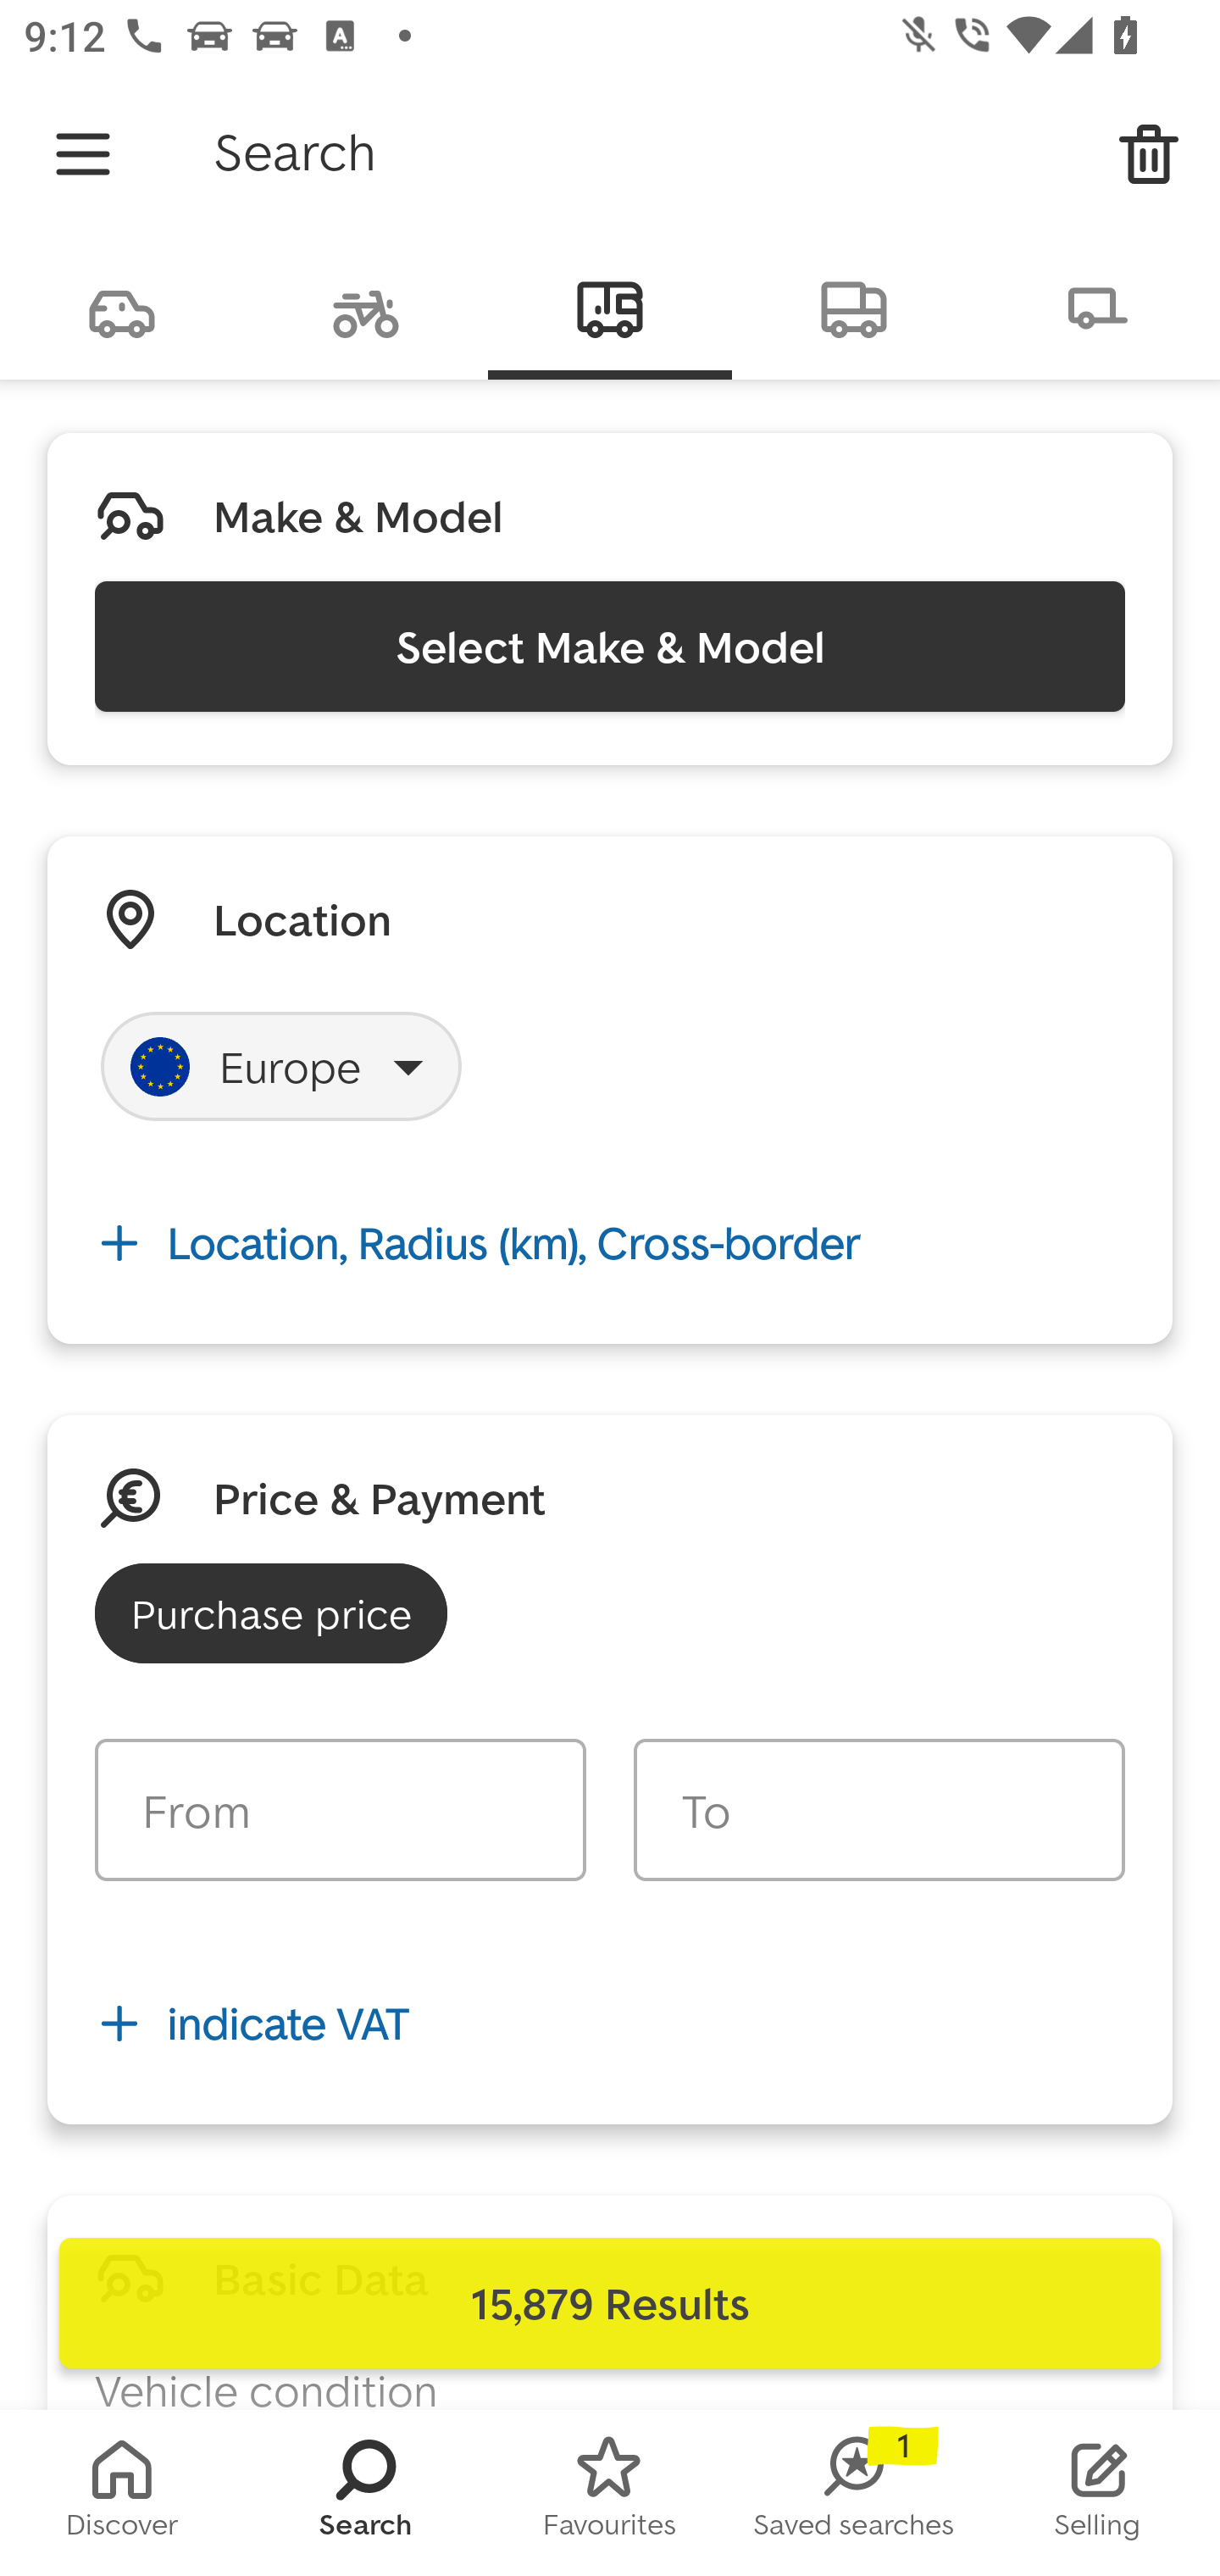  Describe the element at coordinates (610, 646) in the screenshot. I see `Select Make & Model` at that location.